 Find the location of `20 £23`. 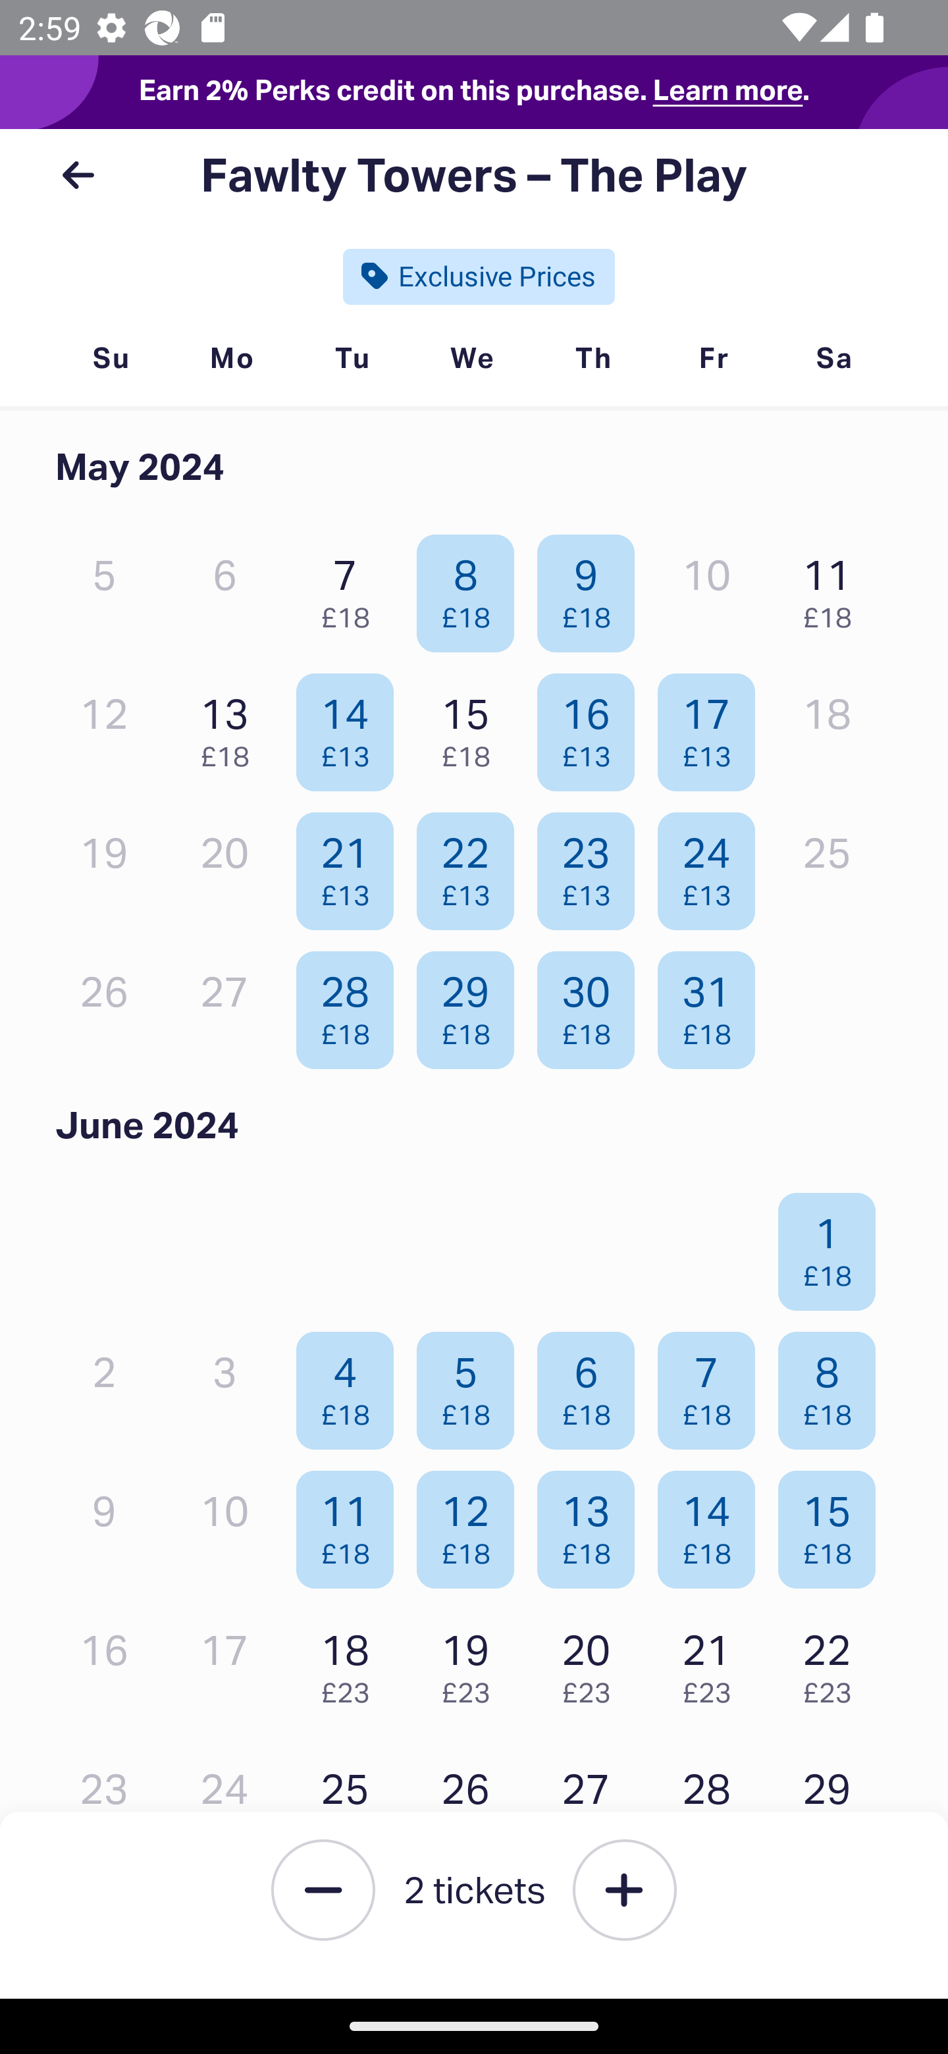

20 £23 is located at coordinates (592, 1662).